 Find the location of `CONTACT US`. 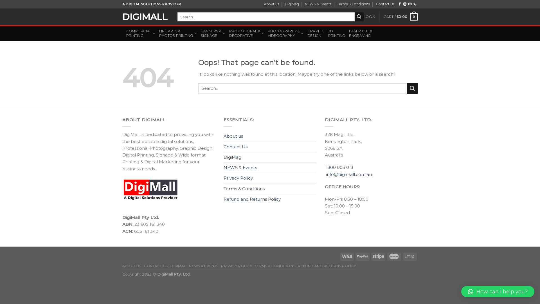

CONTACT US is located at coordinates (156, 266).